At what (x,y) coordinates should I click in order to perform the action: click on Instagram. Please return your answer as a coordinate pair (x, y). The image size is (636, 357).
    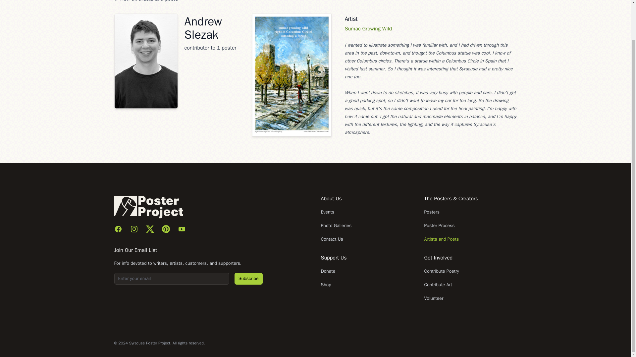
    Looking at the image, I should click on (134, 229).